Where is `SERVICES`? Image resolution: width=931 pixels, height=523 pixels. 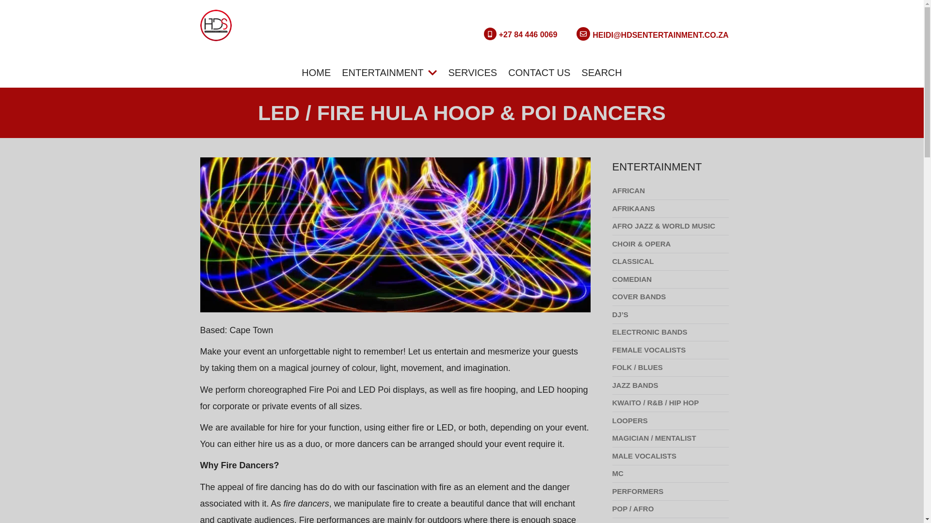
SERVICES is located at coordinates (472, 73).